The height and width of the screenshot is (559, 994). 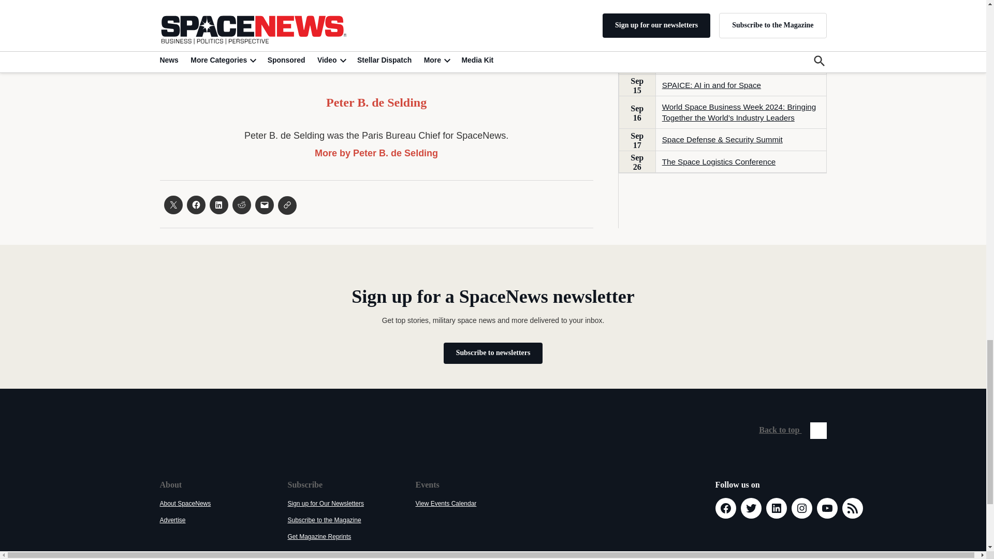 What do you see at coordinates (196, 205) in the screenshot?
I see `Click to share on Facebook` at bounding box center [196, 205].